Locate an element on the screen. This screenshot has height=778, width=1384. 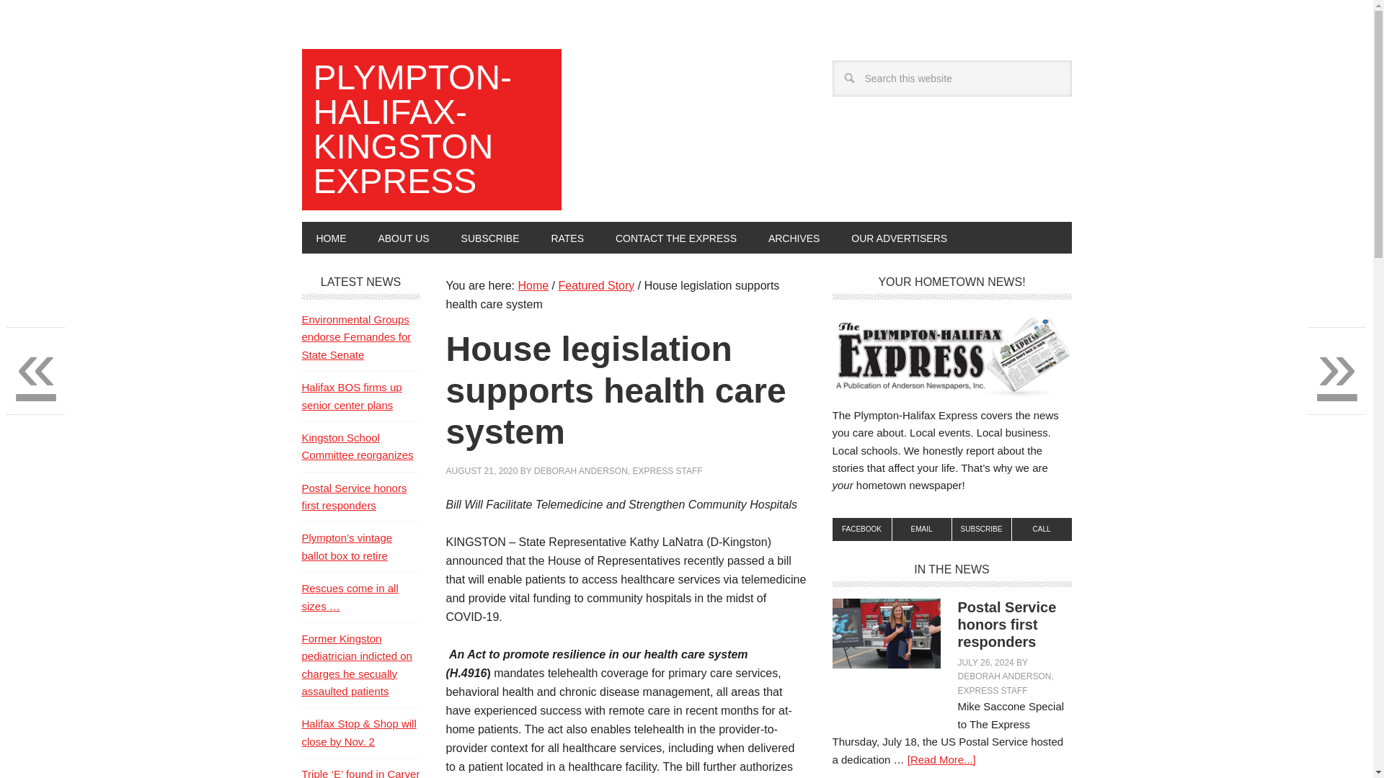
Kingston School Committee reorganizes is located at coordinates (357, 447).